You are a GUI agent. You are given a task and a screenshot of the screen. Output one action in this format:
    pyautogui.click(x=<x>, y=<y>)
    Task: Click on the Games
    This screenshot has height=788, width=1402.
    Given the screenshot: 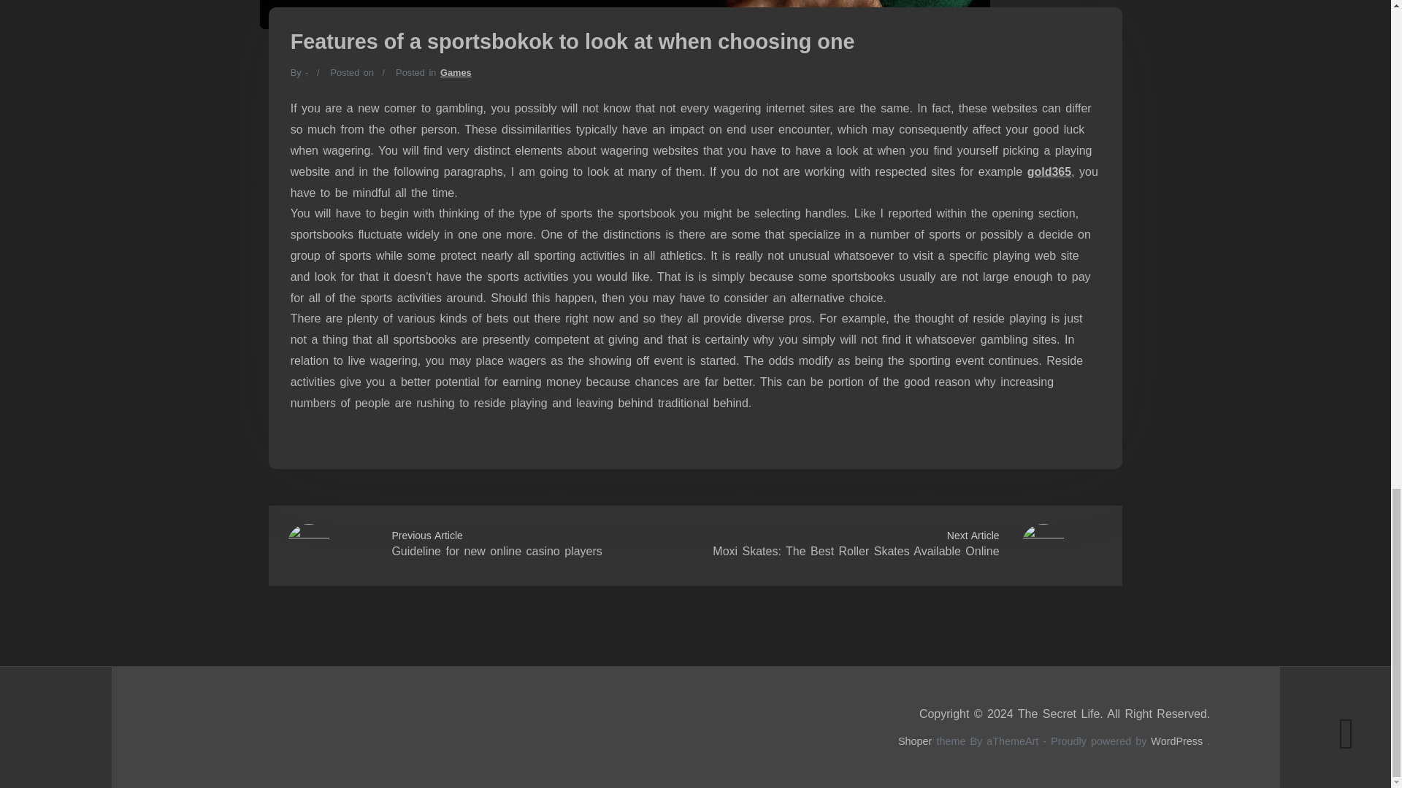 What is the action you would take?
    pyautogui.click(x=456, y=72)
    